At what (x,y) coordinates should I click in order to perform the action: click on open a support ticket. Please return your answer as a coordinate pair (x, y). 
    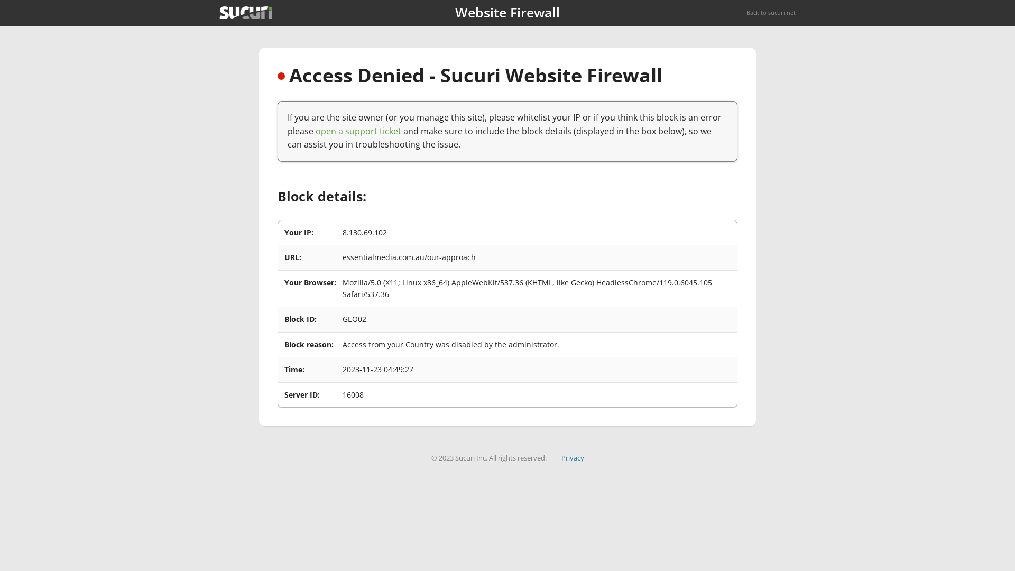
    Looking at the image, I should click on (358, 131).